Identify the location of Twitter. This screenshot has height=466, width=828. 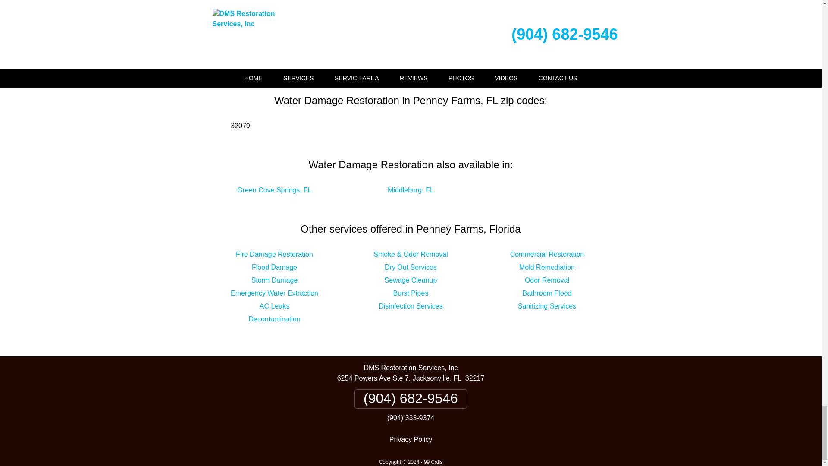
(504, 22).